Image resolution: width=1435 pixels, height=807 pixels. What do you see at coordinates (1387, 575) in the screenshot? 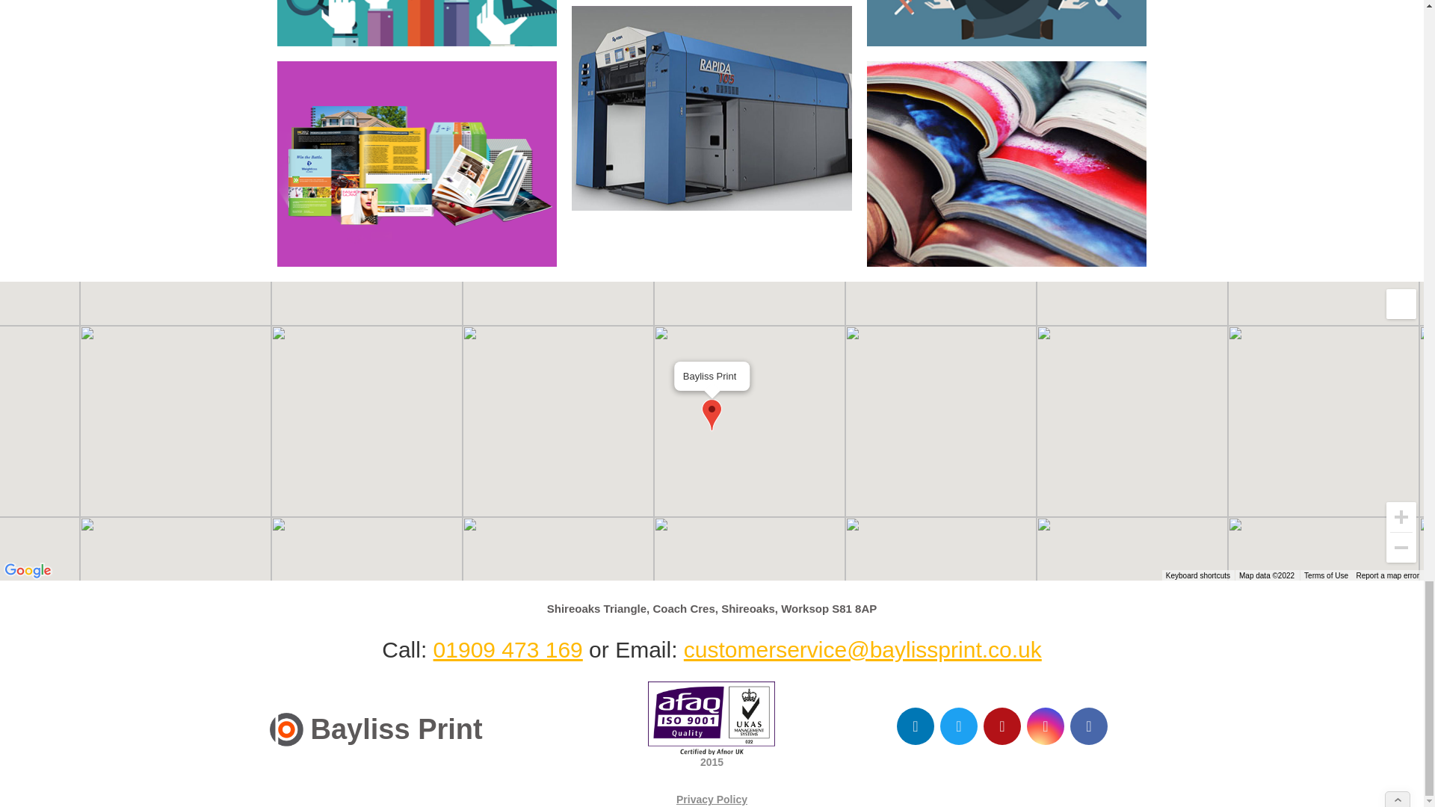
I see `Report errors in the road map or imagery to Google` at bounding box center [1387, 575].